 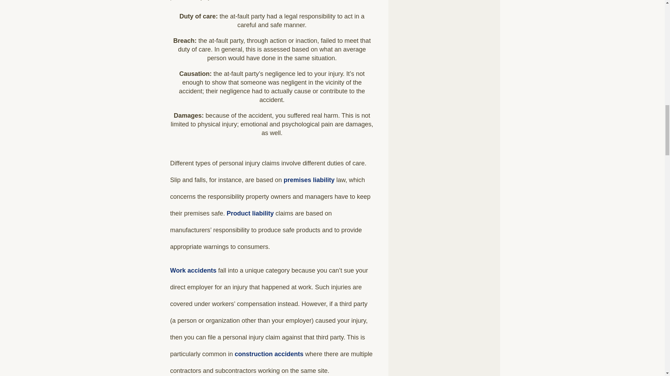 What do you see at coordinates (269, 354) in the screenshot?
I see `construction accidents` at bounding box center [269, 354].